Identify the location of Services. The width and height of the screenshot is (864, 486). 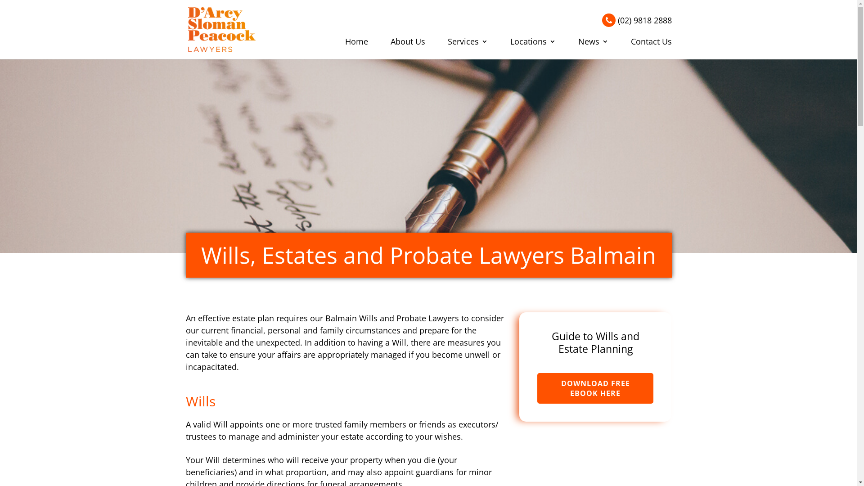
(467, 45).